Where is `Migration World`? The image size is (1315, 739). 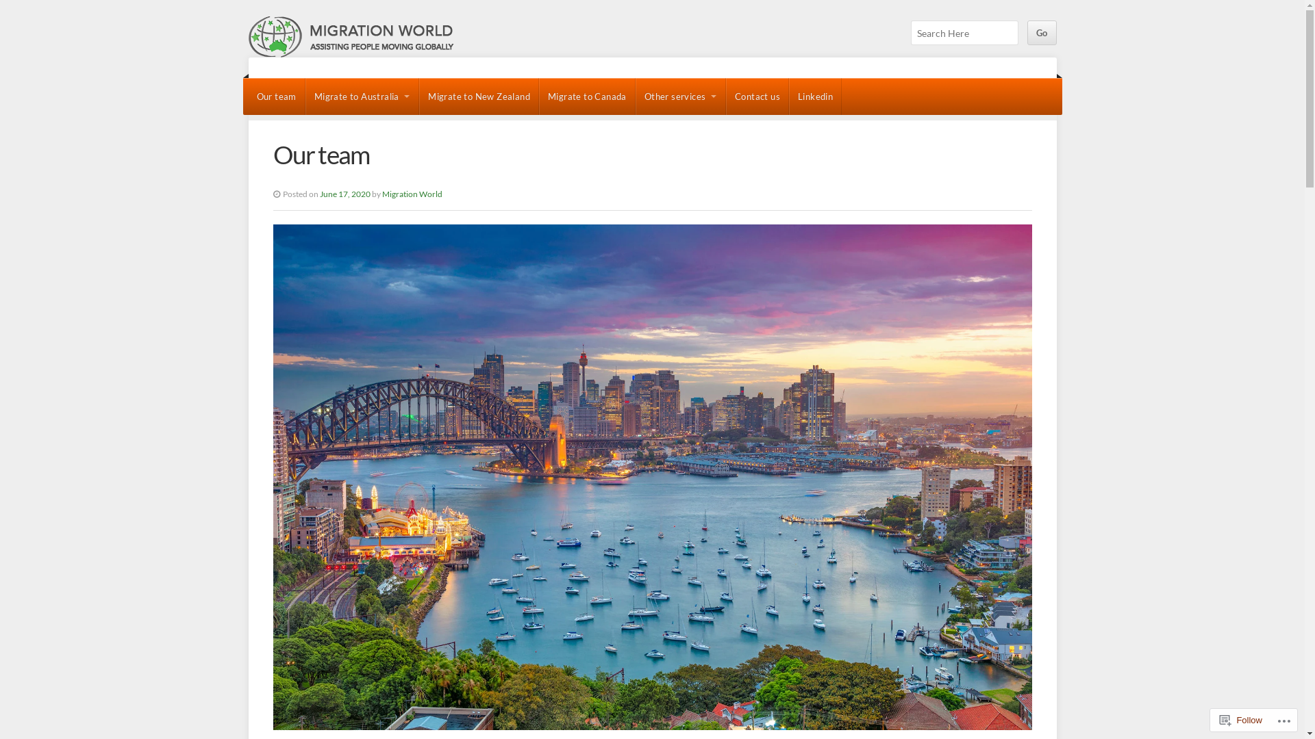
Migration World is located at coordinates (412, 194).